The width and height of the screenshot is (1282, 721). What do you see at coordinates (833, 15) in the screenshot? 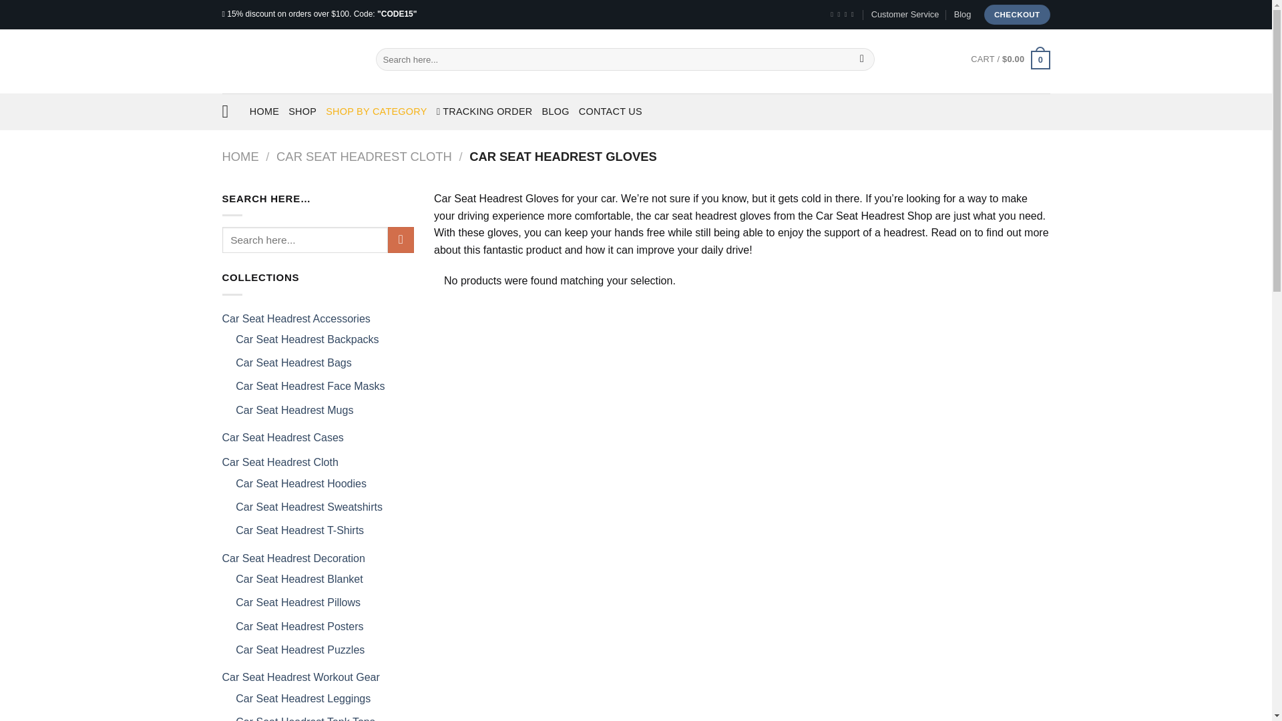
I see `Follow on Facebook` at bounding box center [833, 15].